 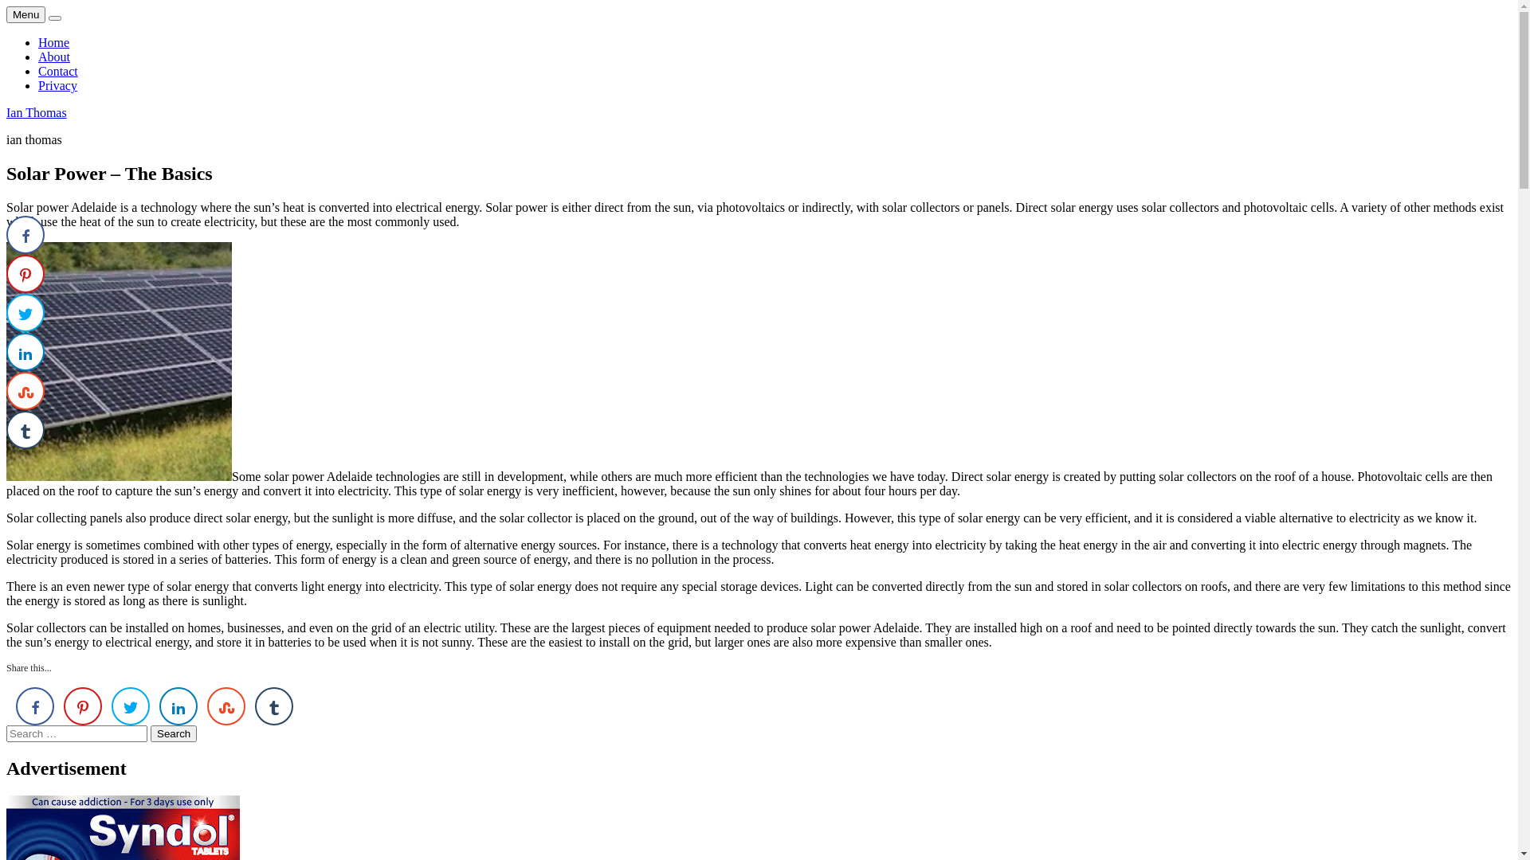 I want to click on About, so click(x=54, y=57).